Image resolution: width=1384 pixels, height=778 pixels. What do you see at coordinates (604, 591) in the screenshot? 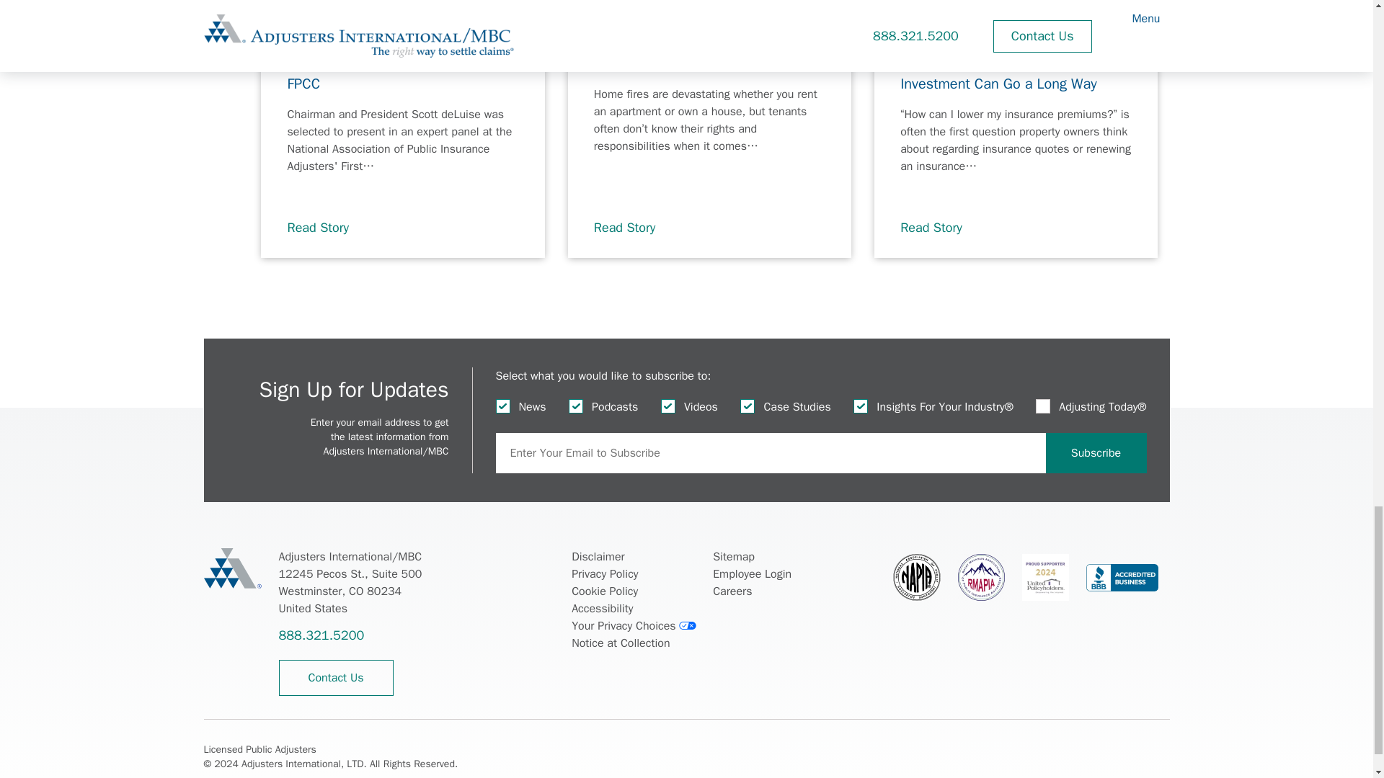
I see `Cookie Policy` at bounding box center [604, 591].